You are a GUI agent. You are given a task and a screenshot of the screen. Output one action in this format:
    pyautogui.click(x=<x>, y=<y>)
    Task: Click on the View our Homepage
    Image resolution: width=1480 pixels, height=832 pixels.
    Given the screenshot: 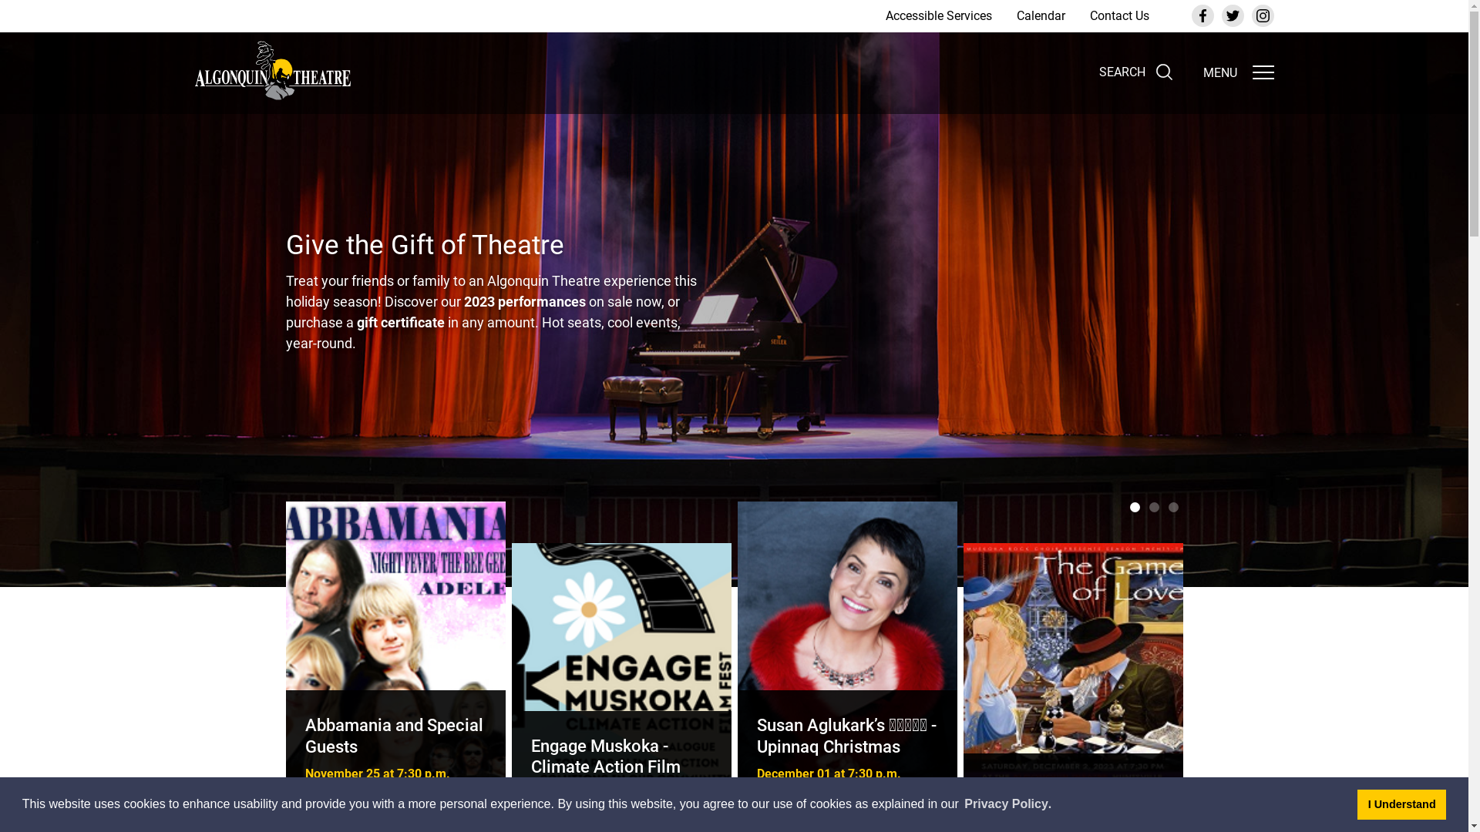 What is the action you would take?
    pyautogui.click(x=279, y=73)
    